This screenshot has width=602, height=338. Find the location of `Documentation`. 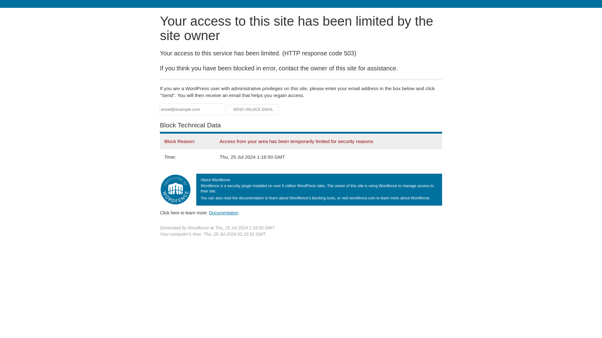

Documentation is located at coordinates (224, 213).